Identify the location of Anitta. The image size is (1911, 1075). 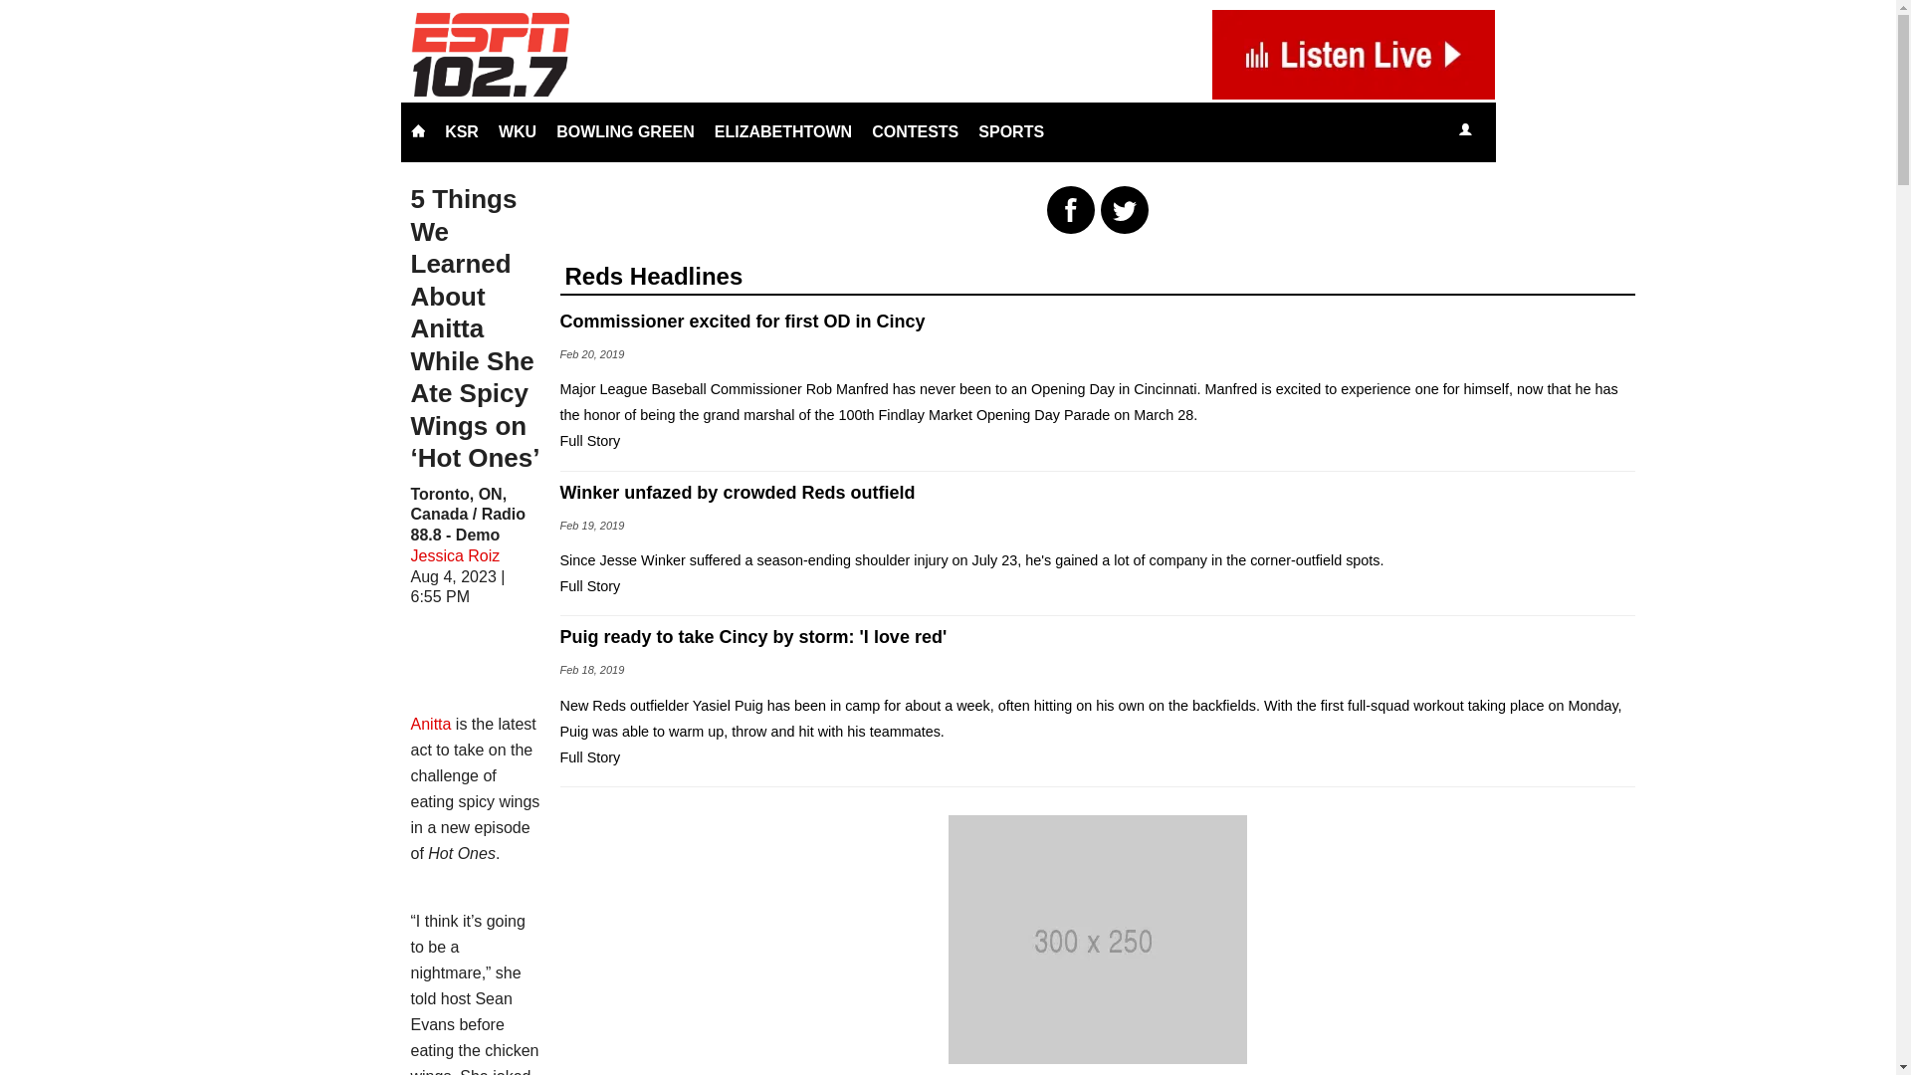
(430, 724).